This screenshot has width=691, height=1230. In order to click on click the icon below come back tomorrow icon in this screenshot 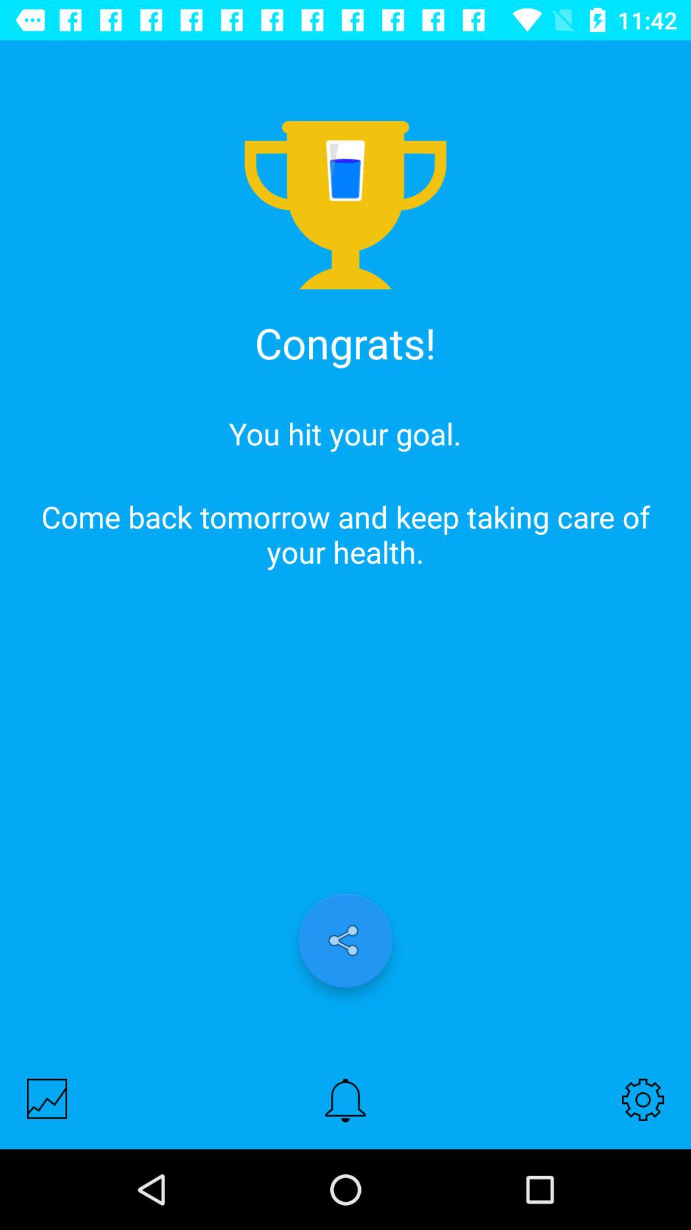, I will do `click(642, 1099)`.